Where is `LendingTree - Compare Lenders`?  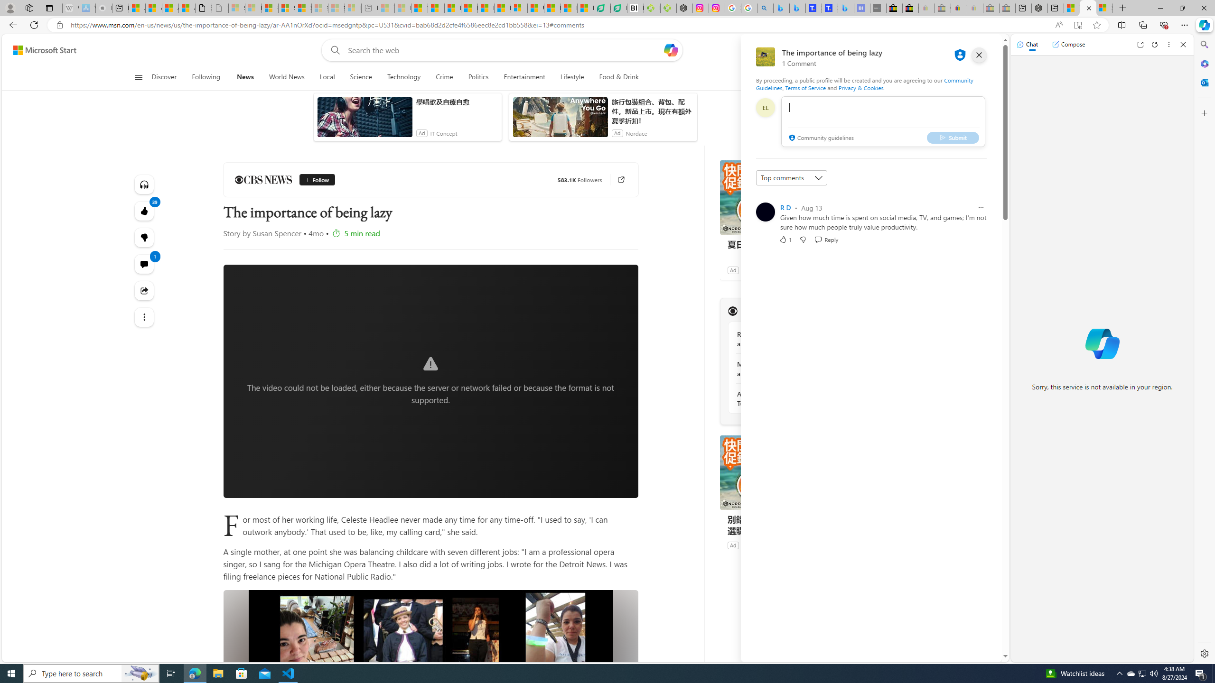
LendingTree - Compare Lenders is located at coordinates (619, 8).